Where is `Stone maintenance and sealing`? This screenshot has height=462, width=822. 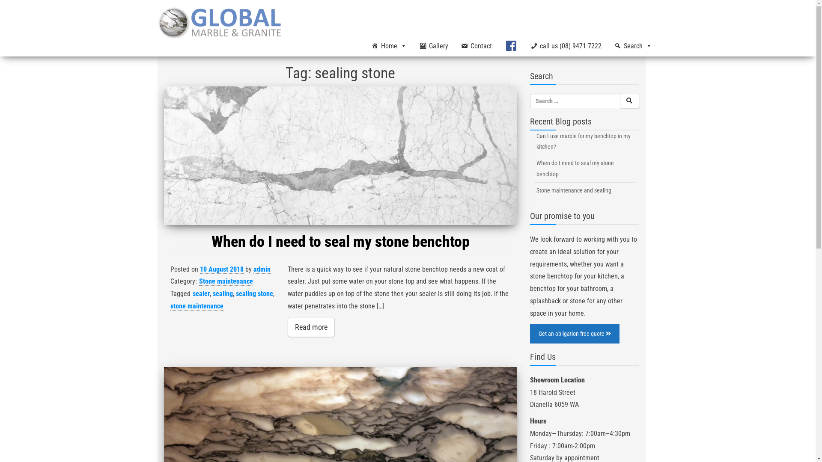
Stone maintenance and sealing is located at coordinates (585, 191).